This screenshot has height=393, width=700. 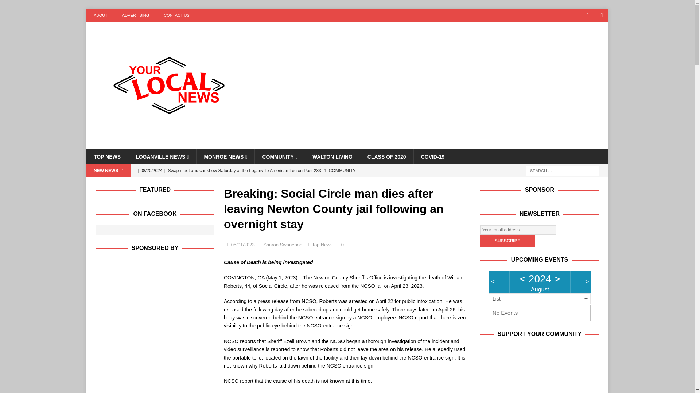 What do you see at coordinates (100, 15) in the screenshot?
I see `ABOUT` at bounding box center [100, 15].